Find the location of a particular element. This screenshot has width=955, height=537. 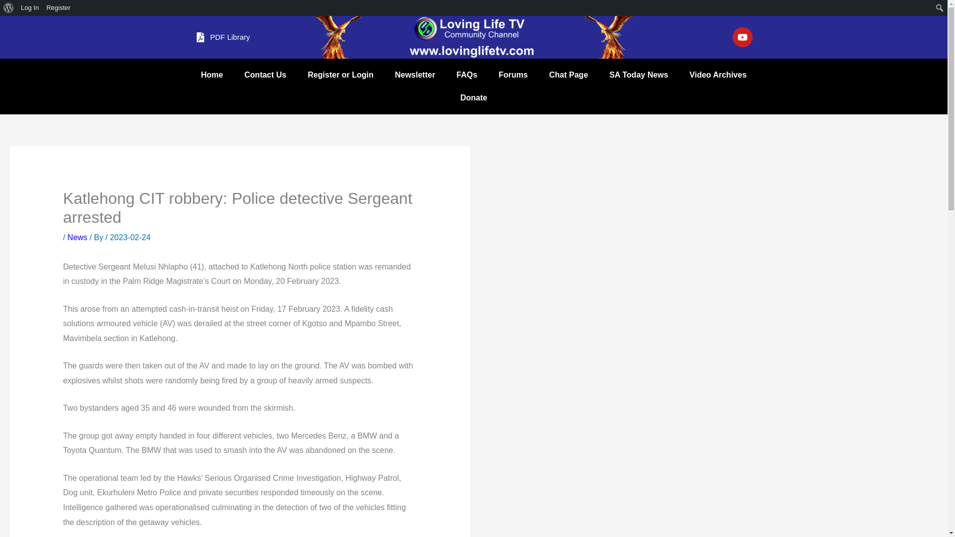

Video Archives is located at coordinates (718, 75).